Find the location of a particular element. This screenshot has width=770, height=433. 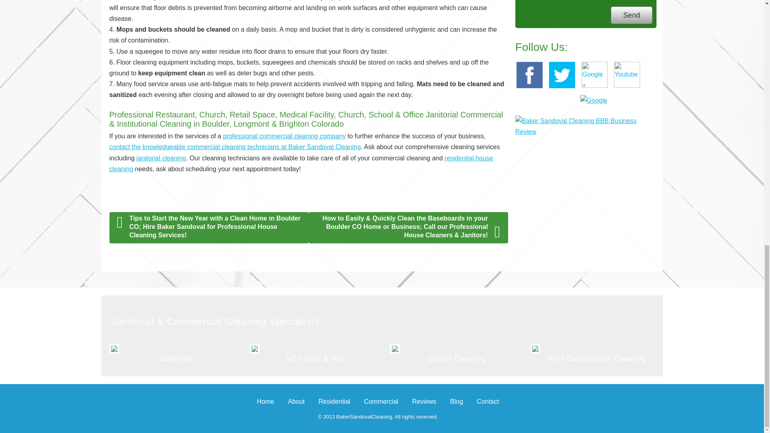

janitorial cleaning is located at coordinates (161, 158).